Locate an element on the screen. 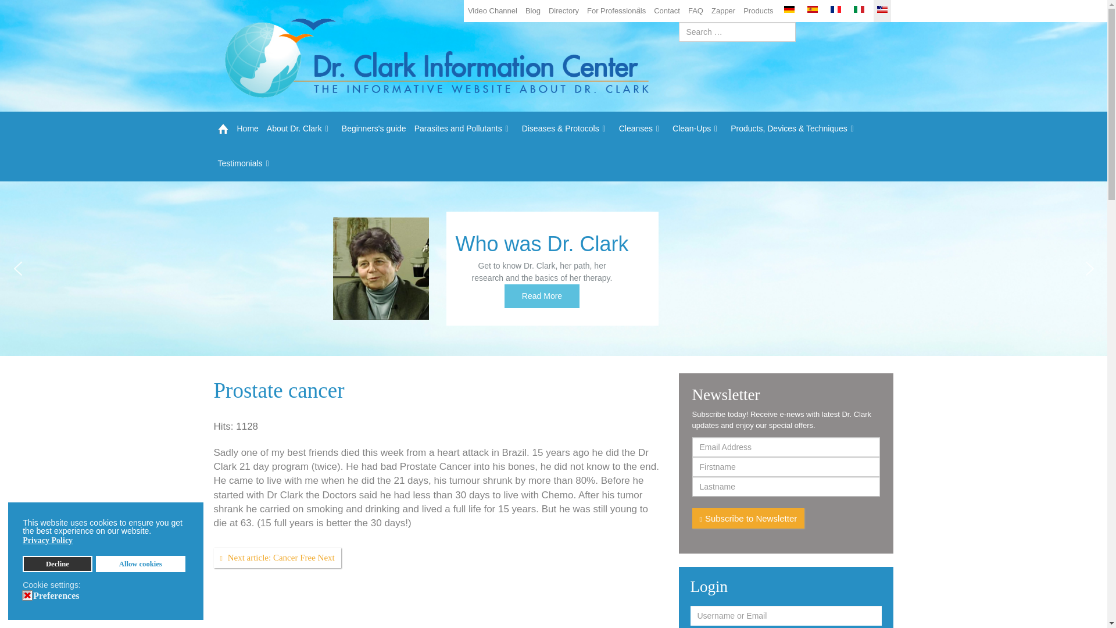 This screenshot has width=1116, height=628. Products is located at coordinates (758, 10).